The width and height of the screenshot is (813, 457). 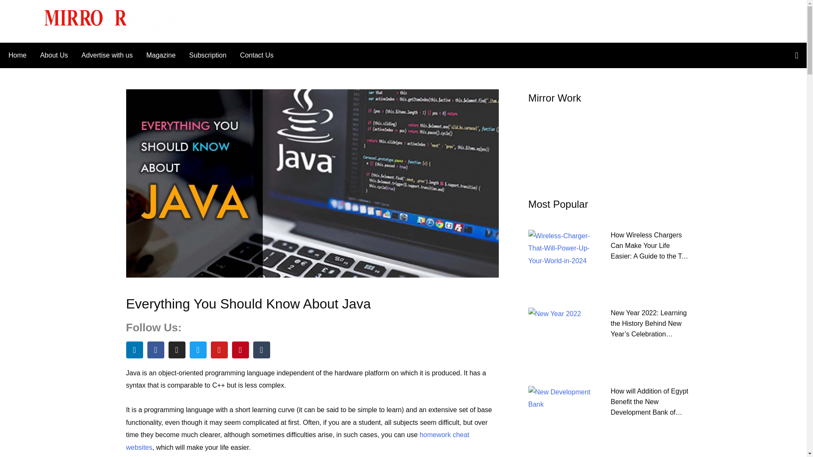 I want to click on Twitter, so click(x=198, y=350).